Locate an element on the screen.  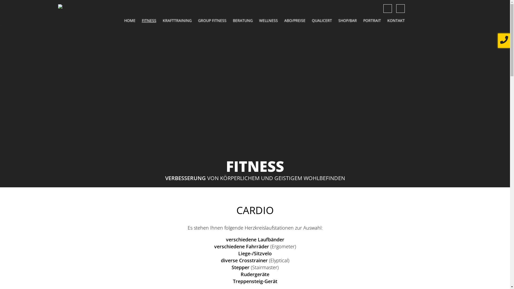
SHOP/BAR is located at coordinates (347, 20).